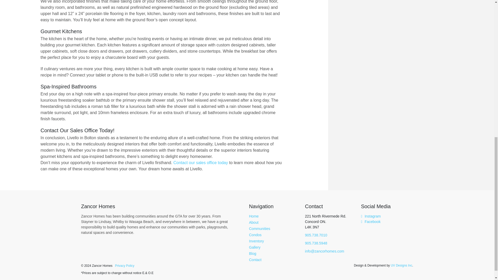 This screenshot has width=498, height=280. Describe the element at coordinates (401, 265) in the screenshot. I see `Web Design Toronto` at that location.